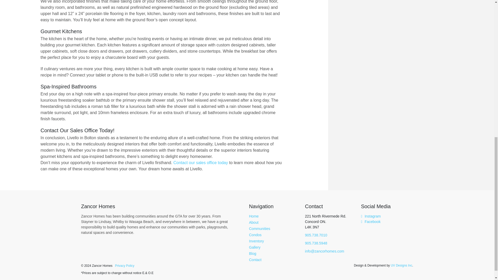 This screenshot has width=498, height=280. Describe the element at coordinates (401, 265) in the screenshot. I see `Web Design Toronto` at that location.